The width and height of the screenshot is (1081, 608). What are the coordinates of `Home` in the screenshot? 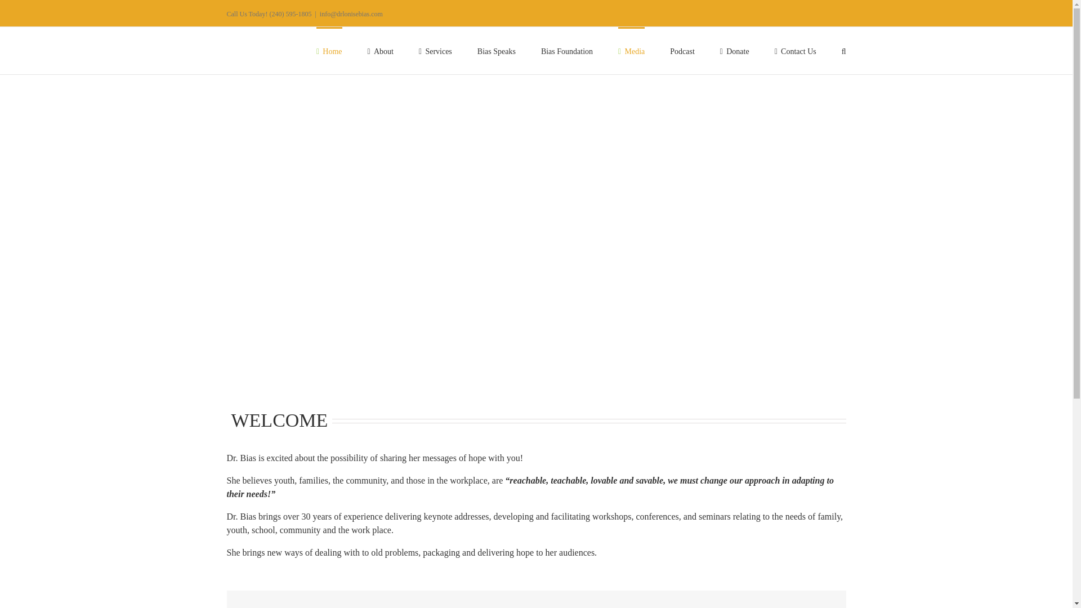 It's located at (329, 50).